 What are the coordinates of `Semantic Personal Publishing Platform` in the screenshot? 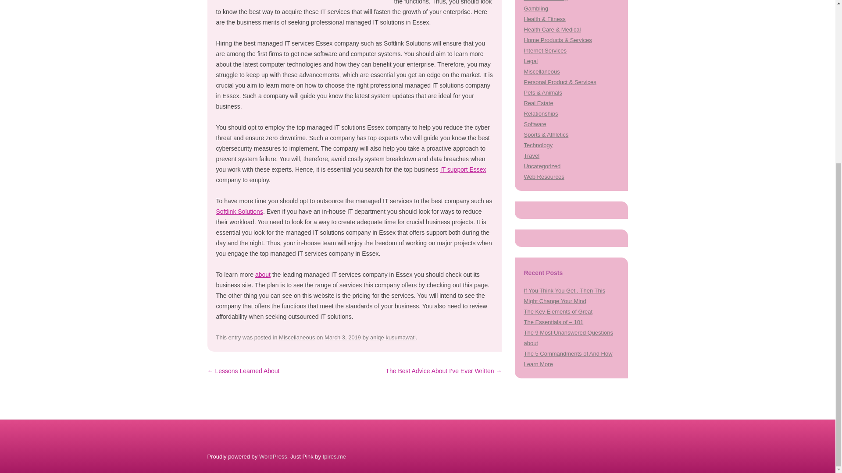 It's located at (273, 456).